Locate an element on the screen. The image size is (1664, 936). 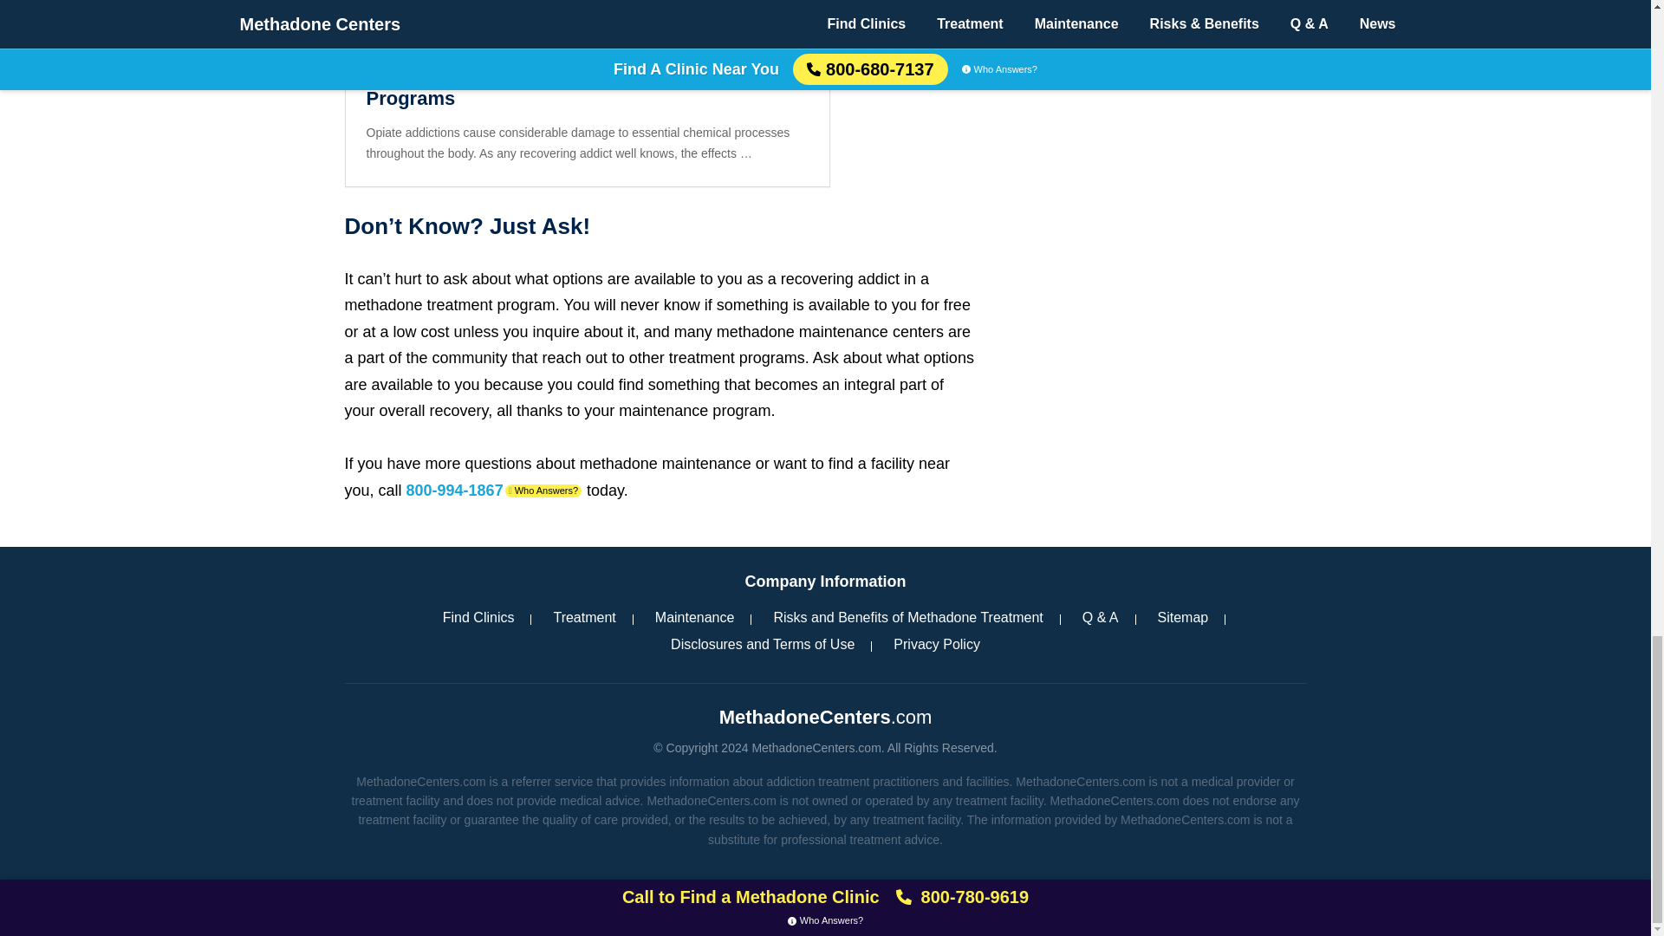
Maintenance is located at coordinates (695, 617).